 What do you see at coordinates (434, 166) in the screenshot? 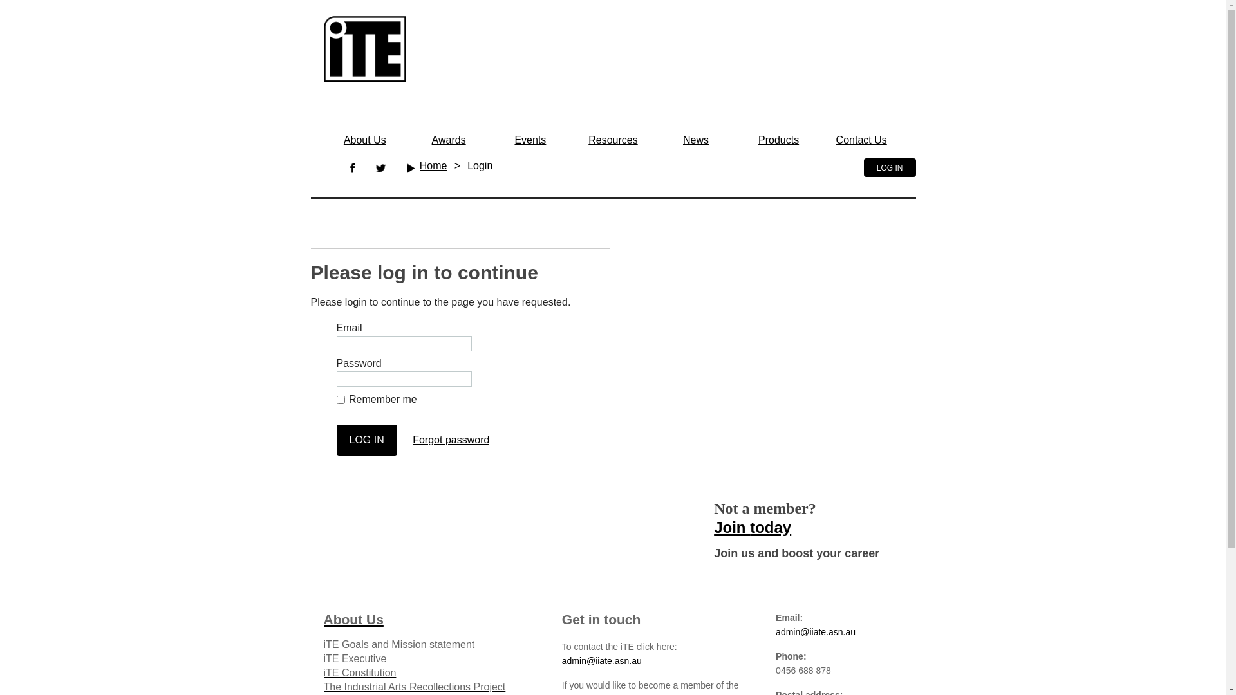
I see `Home` at bounding box center [434, 166].